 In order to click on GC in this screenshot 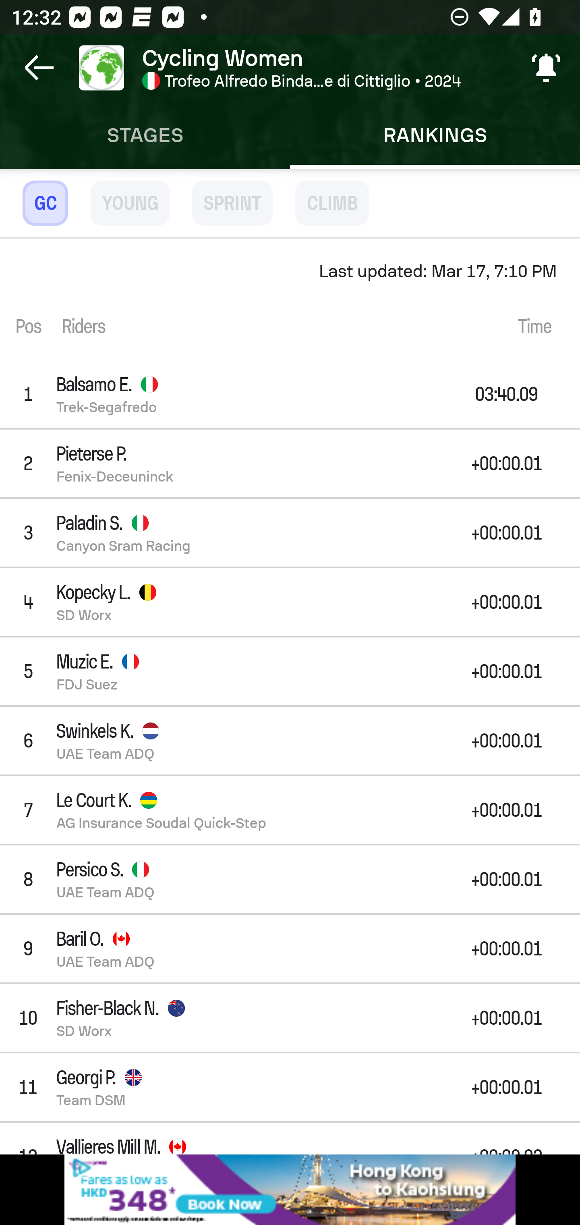, I will do `click(45, 202)`.